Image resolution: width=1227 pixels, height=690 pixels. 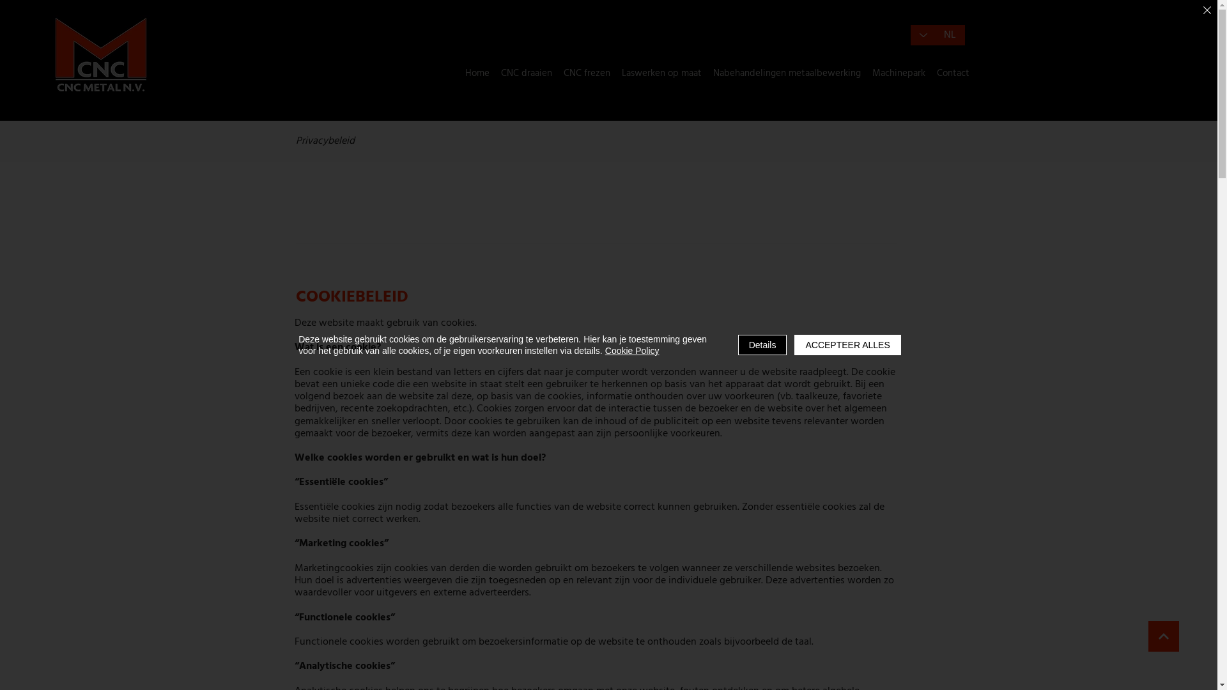 What do you see at coordinates (477, 73) in the screenshot?
I see `Home` at bounding box center [477, 73].